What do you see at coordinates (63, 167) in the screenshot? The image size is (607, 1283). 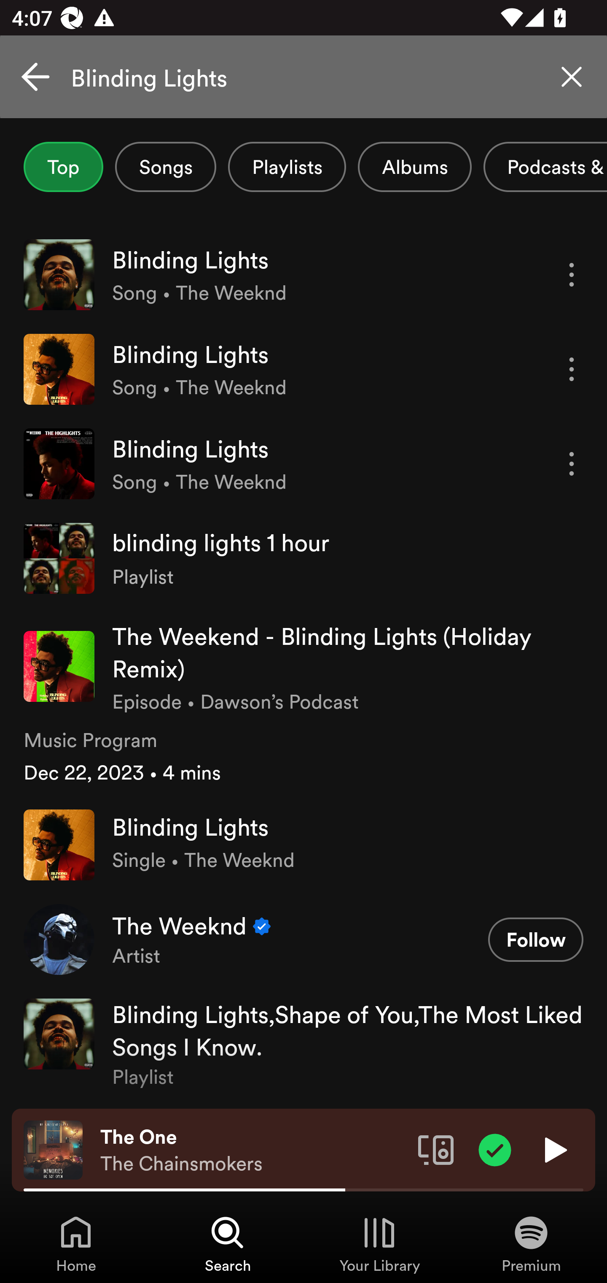 I see `Top` at bounding box center [63, 167].